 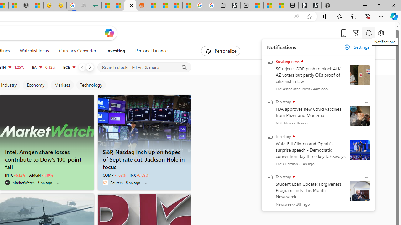 I want to click on Microsoft rewards, so click(x=356, y=33).